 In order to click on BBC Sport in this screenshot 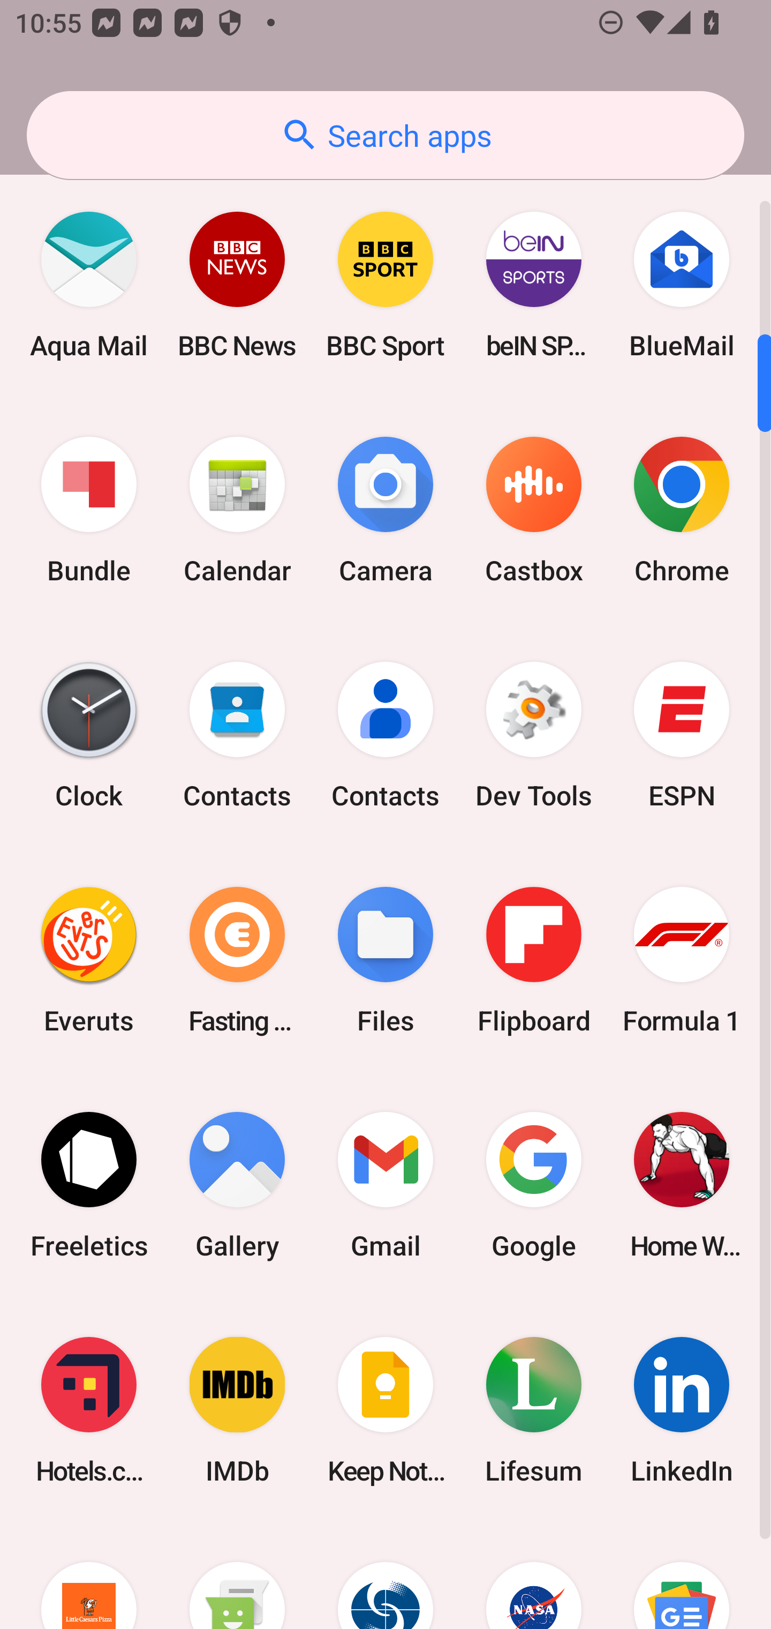, I will do `click(385, 285)`.